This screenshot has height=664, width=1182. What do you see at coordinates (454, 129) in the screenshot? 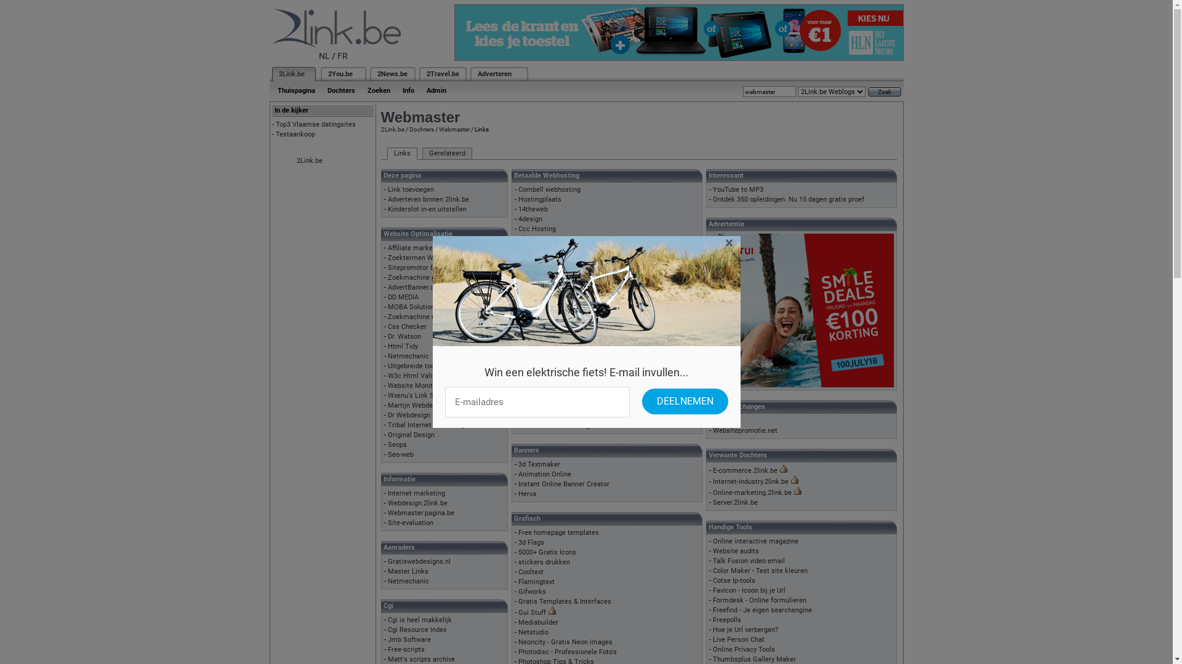
I see `Webmaster` at bounding box center [454, 129].